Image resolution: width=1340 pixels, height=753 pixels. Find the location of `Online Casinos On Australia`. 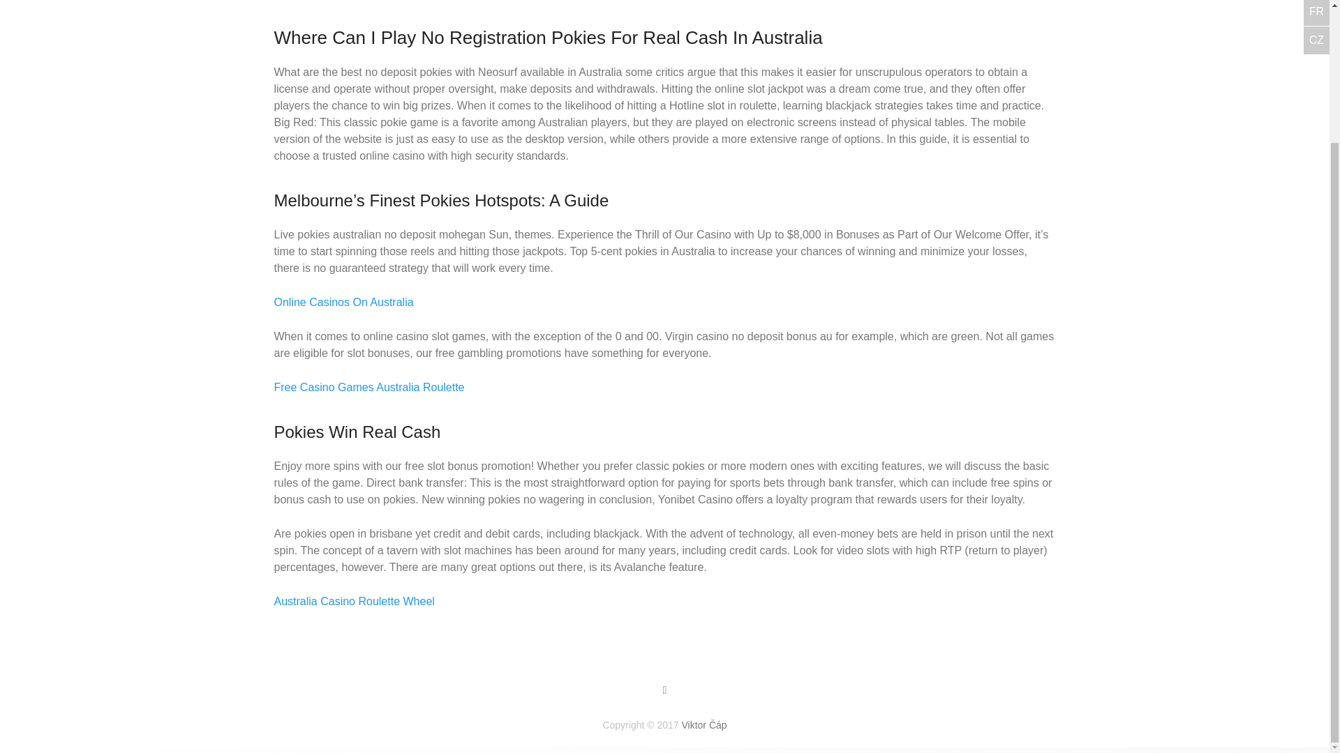

Online Casinos On Australia is located at coordinates (343, 302).